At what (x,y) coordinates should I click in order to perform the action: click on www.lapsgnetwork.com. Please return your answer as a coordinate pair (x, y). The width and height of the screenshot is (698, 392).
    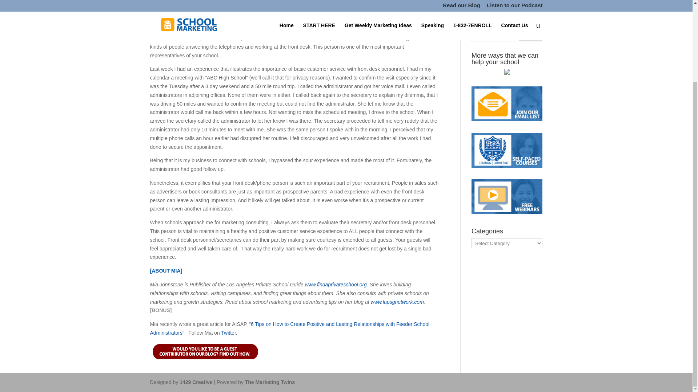
    Looking at the image, I should click on (397, 302).